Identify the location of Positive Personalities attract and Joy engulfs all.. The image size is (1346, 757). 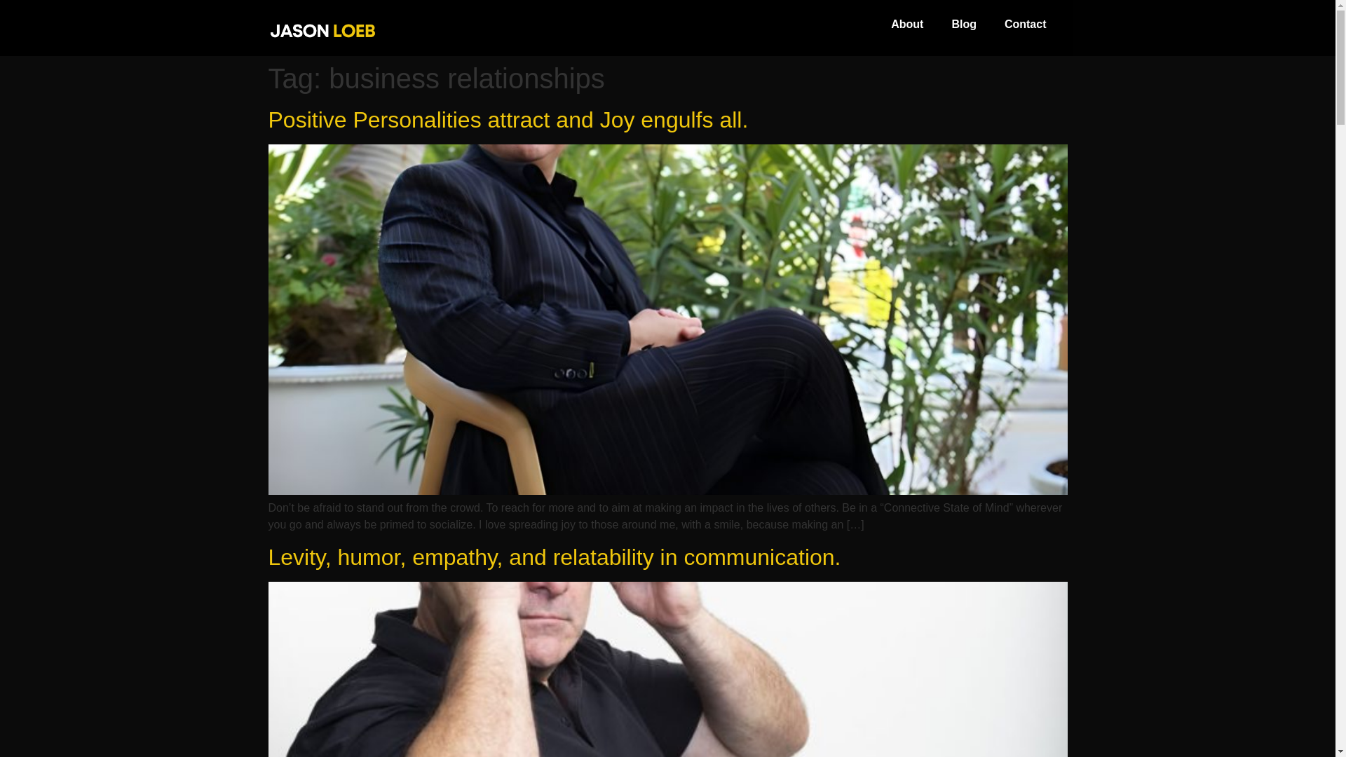
(508, 120).